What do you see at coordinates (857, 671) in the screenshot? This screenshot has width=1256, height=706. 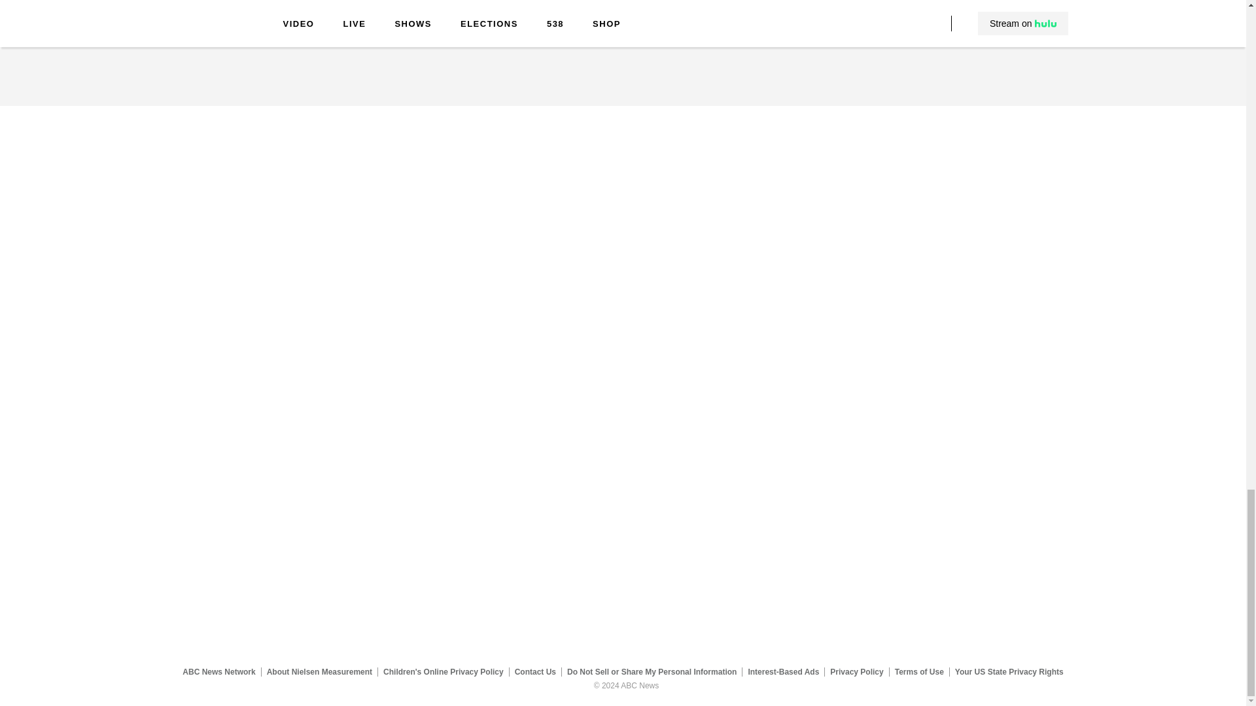 I see `Privacy Policy` at bounding box center [857, 671].